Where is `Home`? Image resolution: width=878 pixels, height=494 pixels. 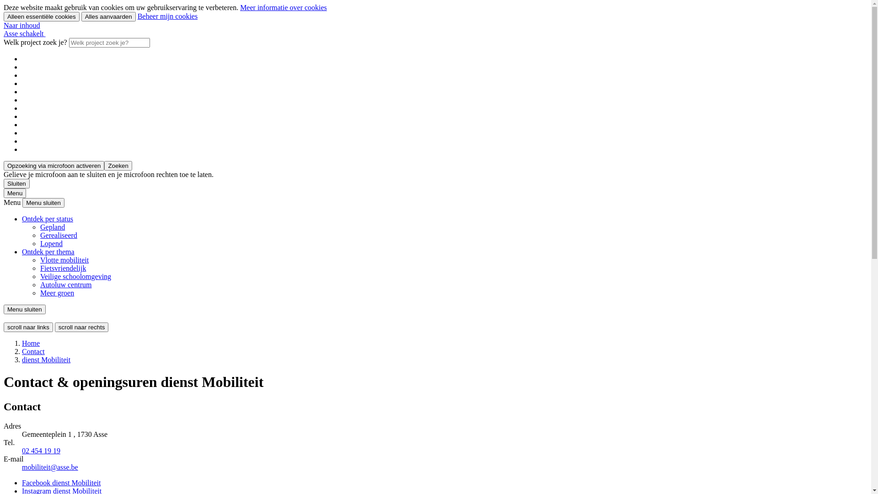
Home is located at coordinates (31, 343).